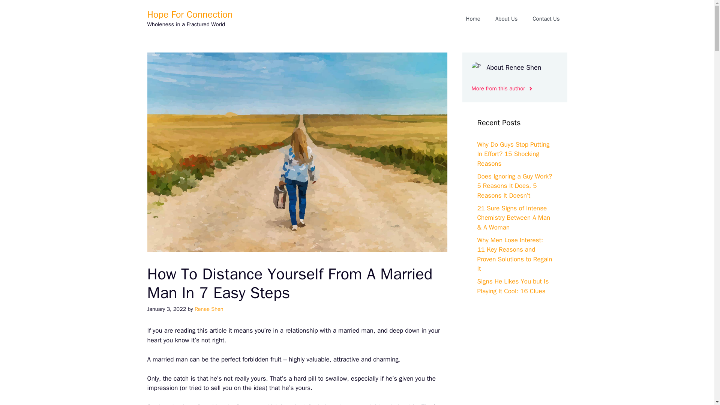  I want to click on View all posts by Renee Shen, so click(208, 309).